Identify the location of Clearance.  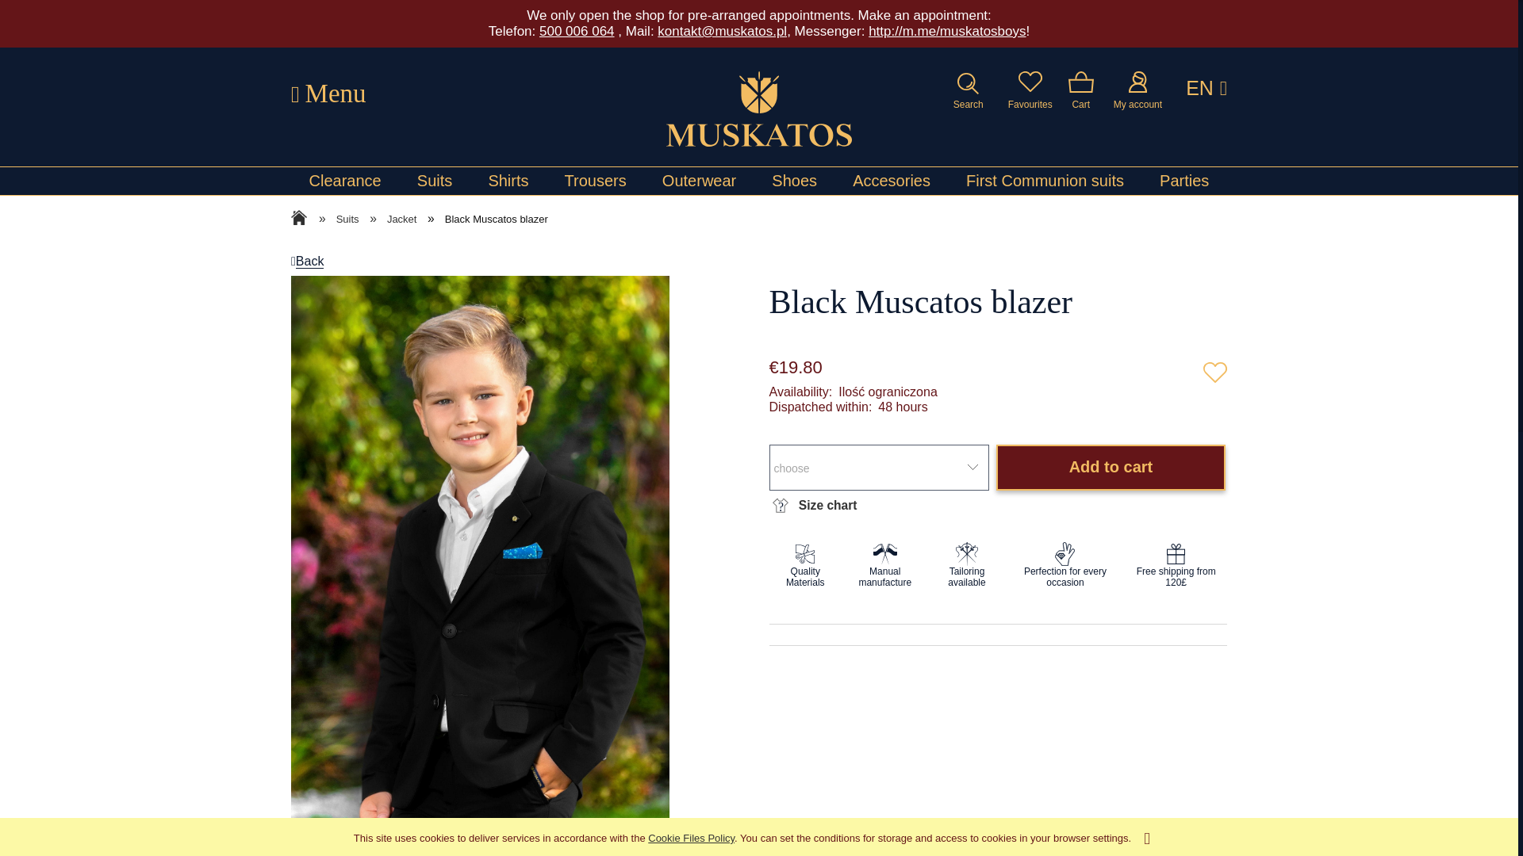
(345, 181).